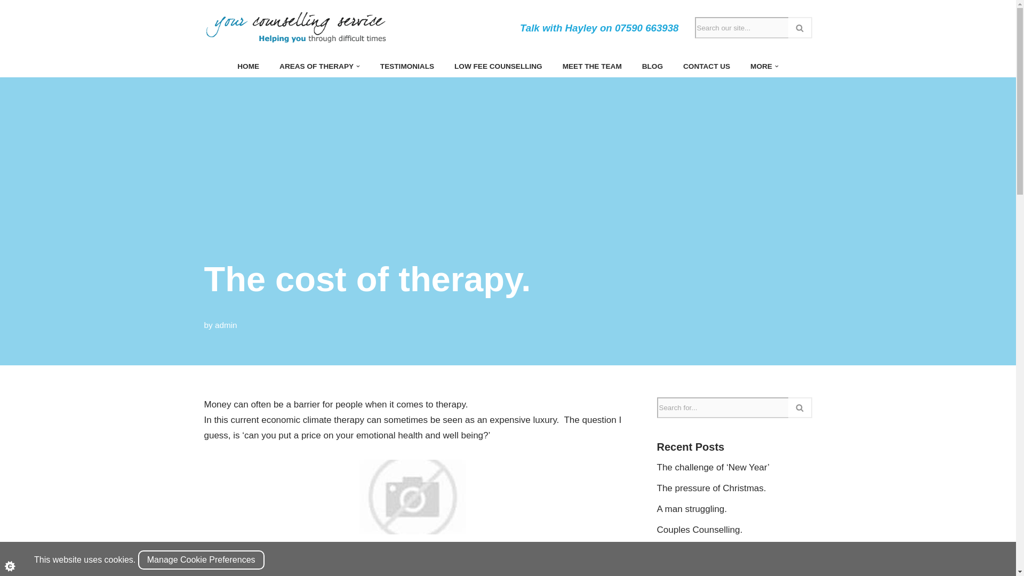  I want to click on BLOG, so click(652, 66).